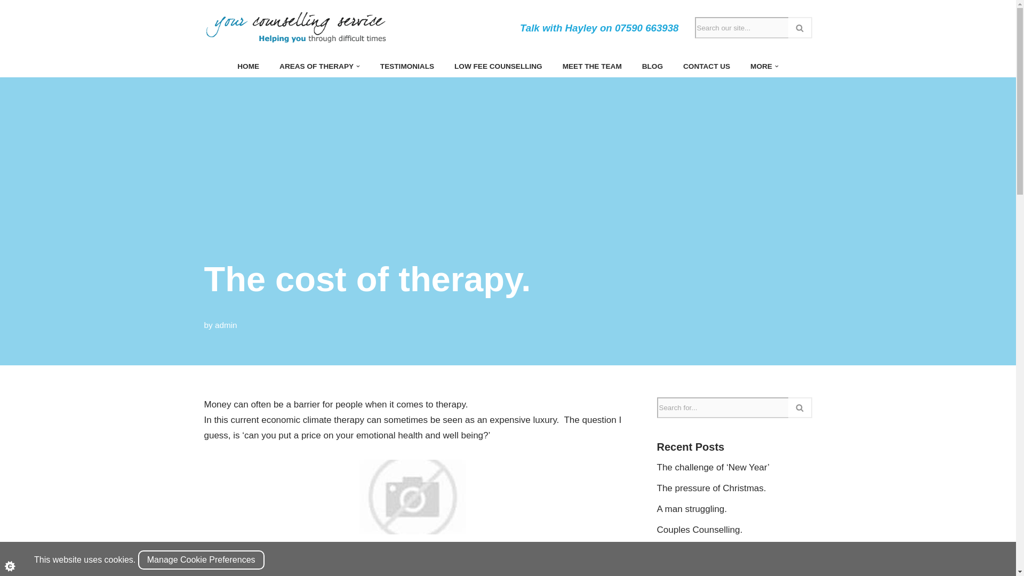  I want to click on BLOG, so click(652, 66).